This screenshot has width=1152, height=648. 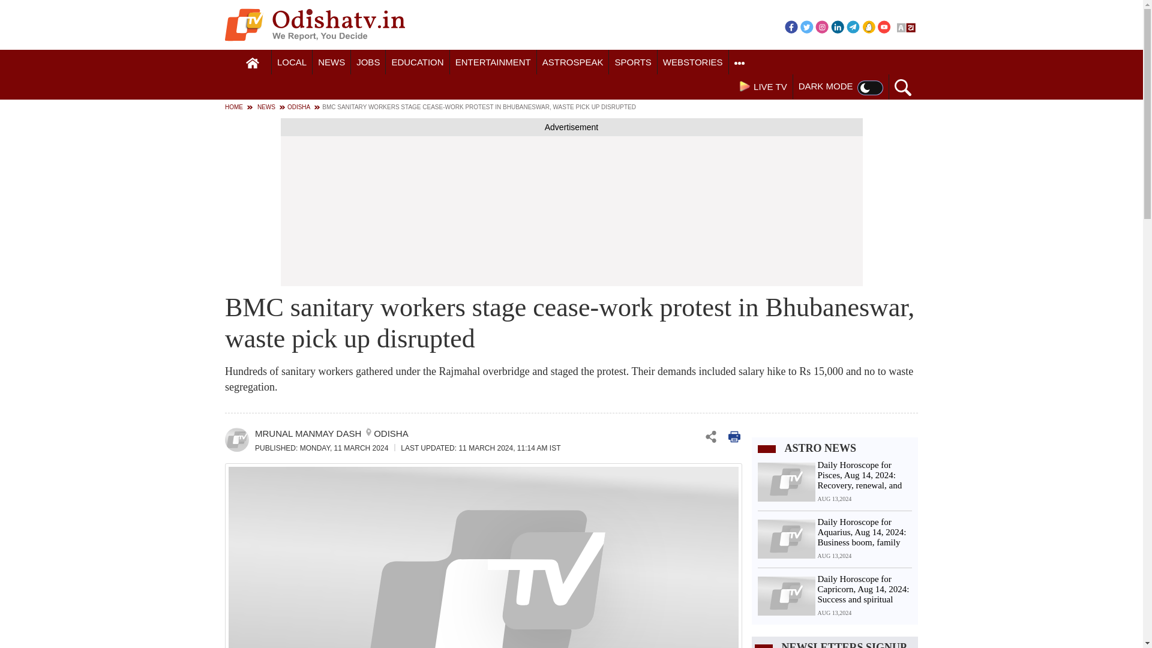 What do you see at coordinates (253, 63) in the screenshot?
I see `Home Icon` at bounding box center [253, 63].